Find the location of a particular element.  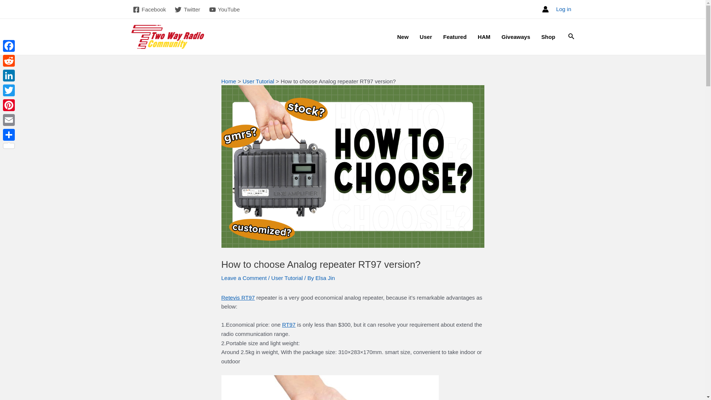

Twitter is located at coordinates (187, 10).